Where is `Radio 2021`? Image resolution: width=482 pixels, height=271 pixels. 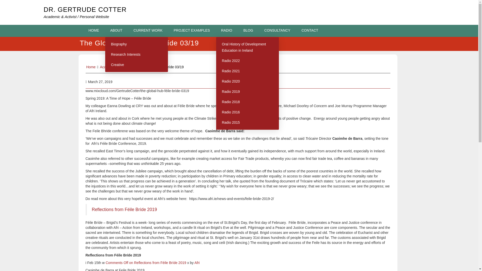 Radio 2021 is located at coordinates (248, 71).